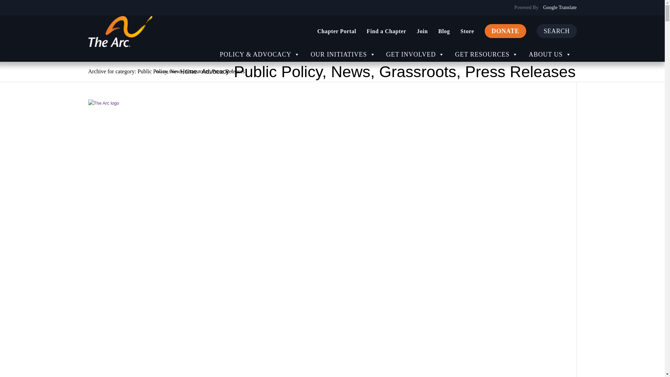 This screenshot has width=670, height=377. Describe the element at coordinates (215, 71) in the screenshot. I see `Advocacy` at that location.